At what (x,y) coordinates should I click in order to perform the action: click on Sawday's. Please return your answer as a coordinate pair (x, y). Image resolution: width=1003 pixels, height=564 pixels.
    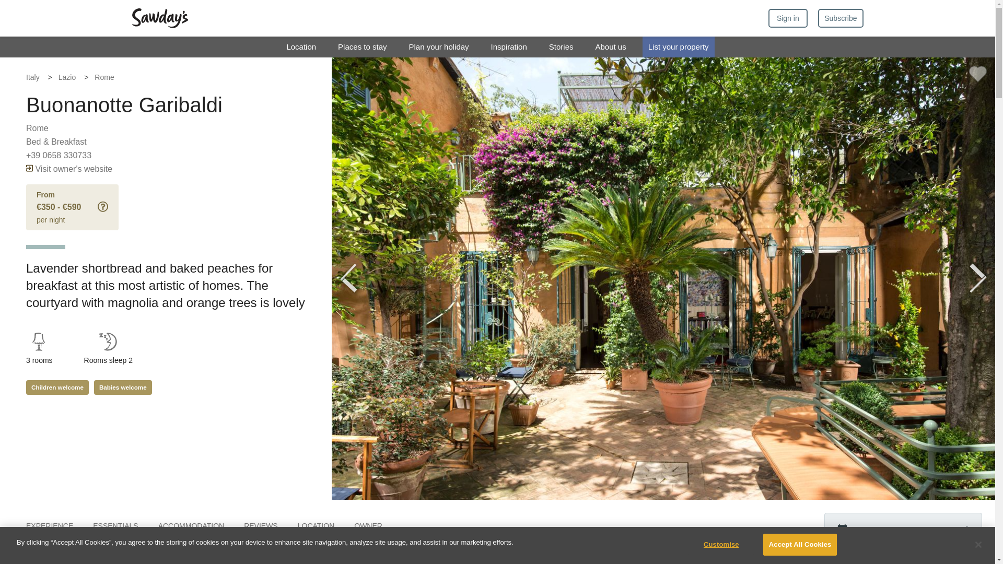
    Looking at the image, I should click on (159, 18).